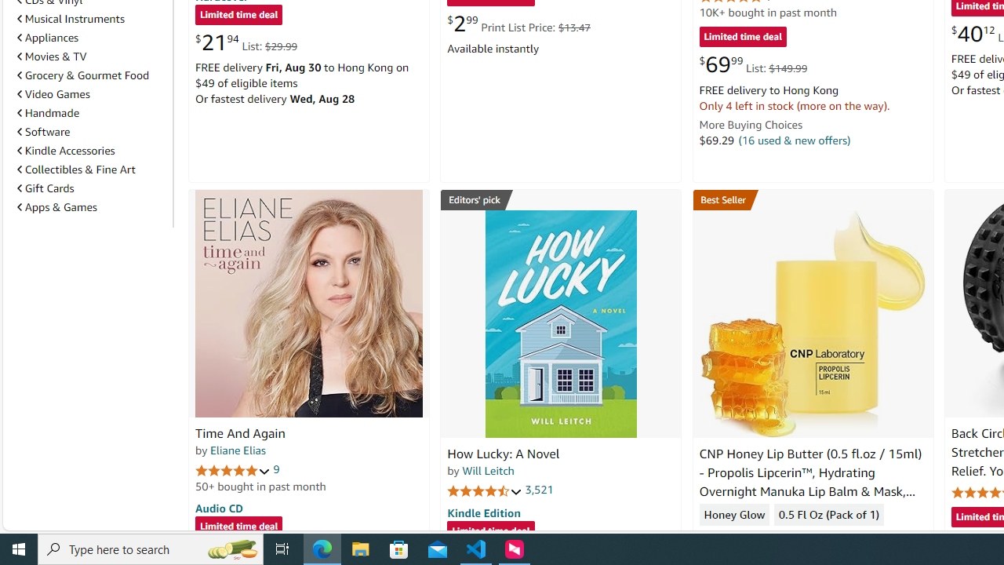 This screenshot has height=565, width=1004. What do you see at coordinates (92, 188) in the screenshot?
I see `Gift Cards` at bounding box center [92, 188].